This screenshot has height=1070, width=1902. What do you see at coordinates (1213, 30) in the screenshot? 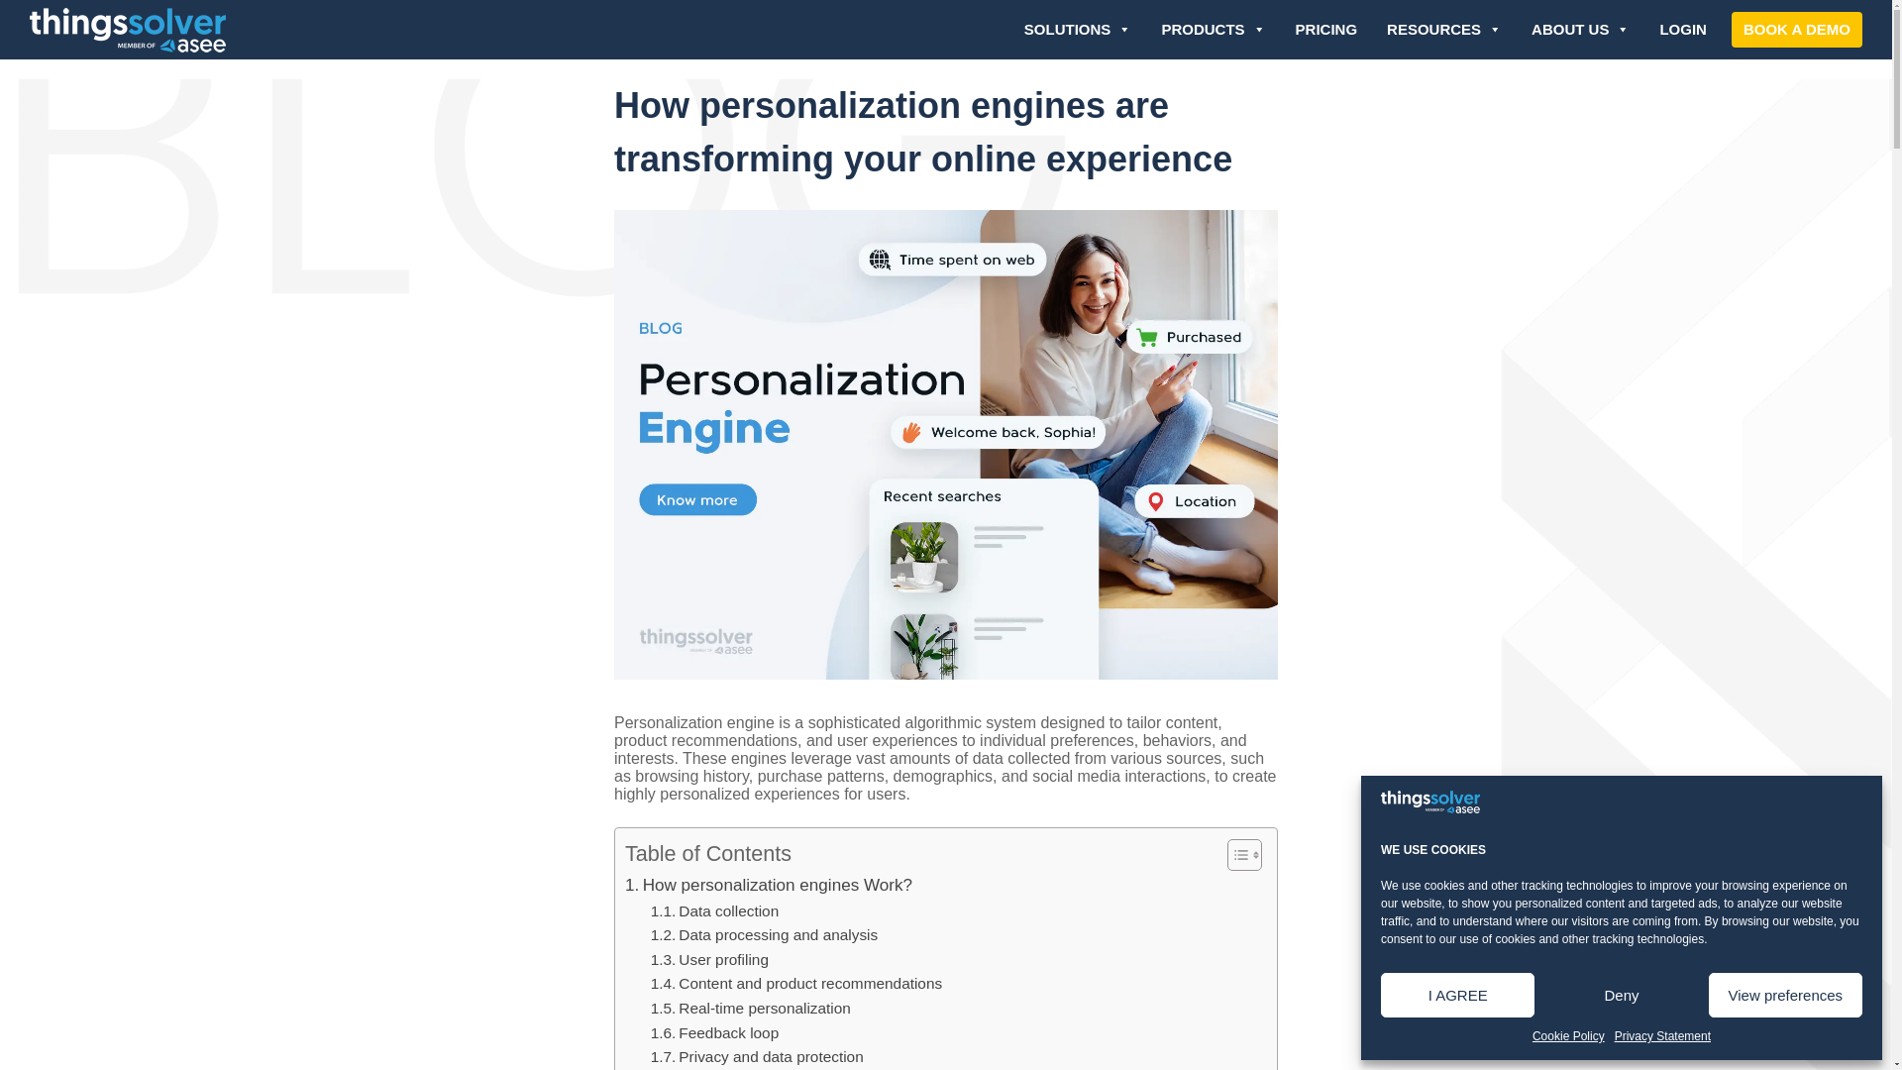
I see `PRODUCTS` at bounding box center [1213, 30].